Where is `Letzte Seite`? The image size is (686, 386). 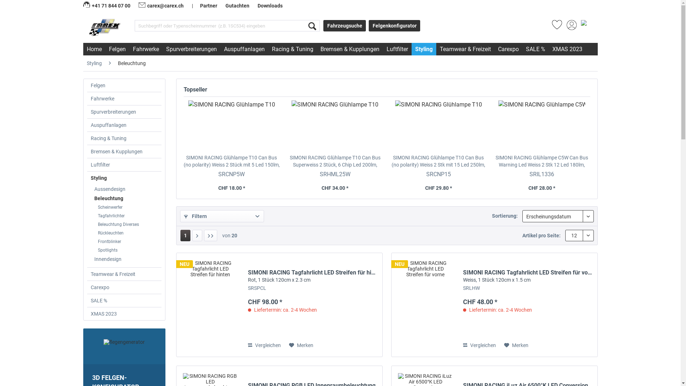 Letzte Seite is located at coordinates (210, 236).